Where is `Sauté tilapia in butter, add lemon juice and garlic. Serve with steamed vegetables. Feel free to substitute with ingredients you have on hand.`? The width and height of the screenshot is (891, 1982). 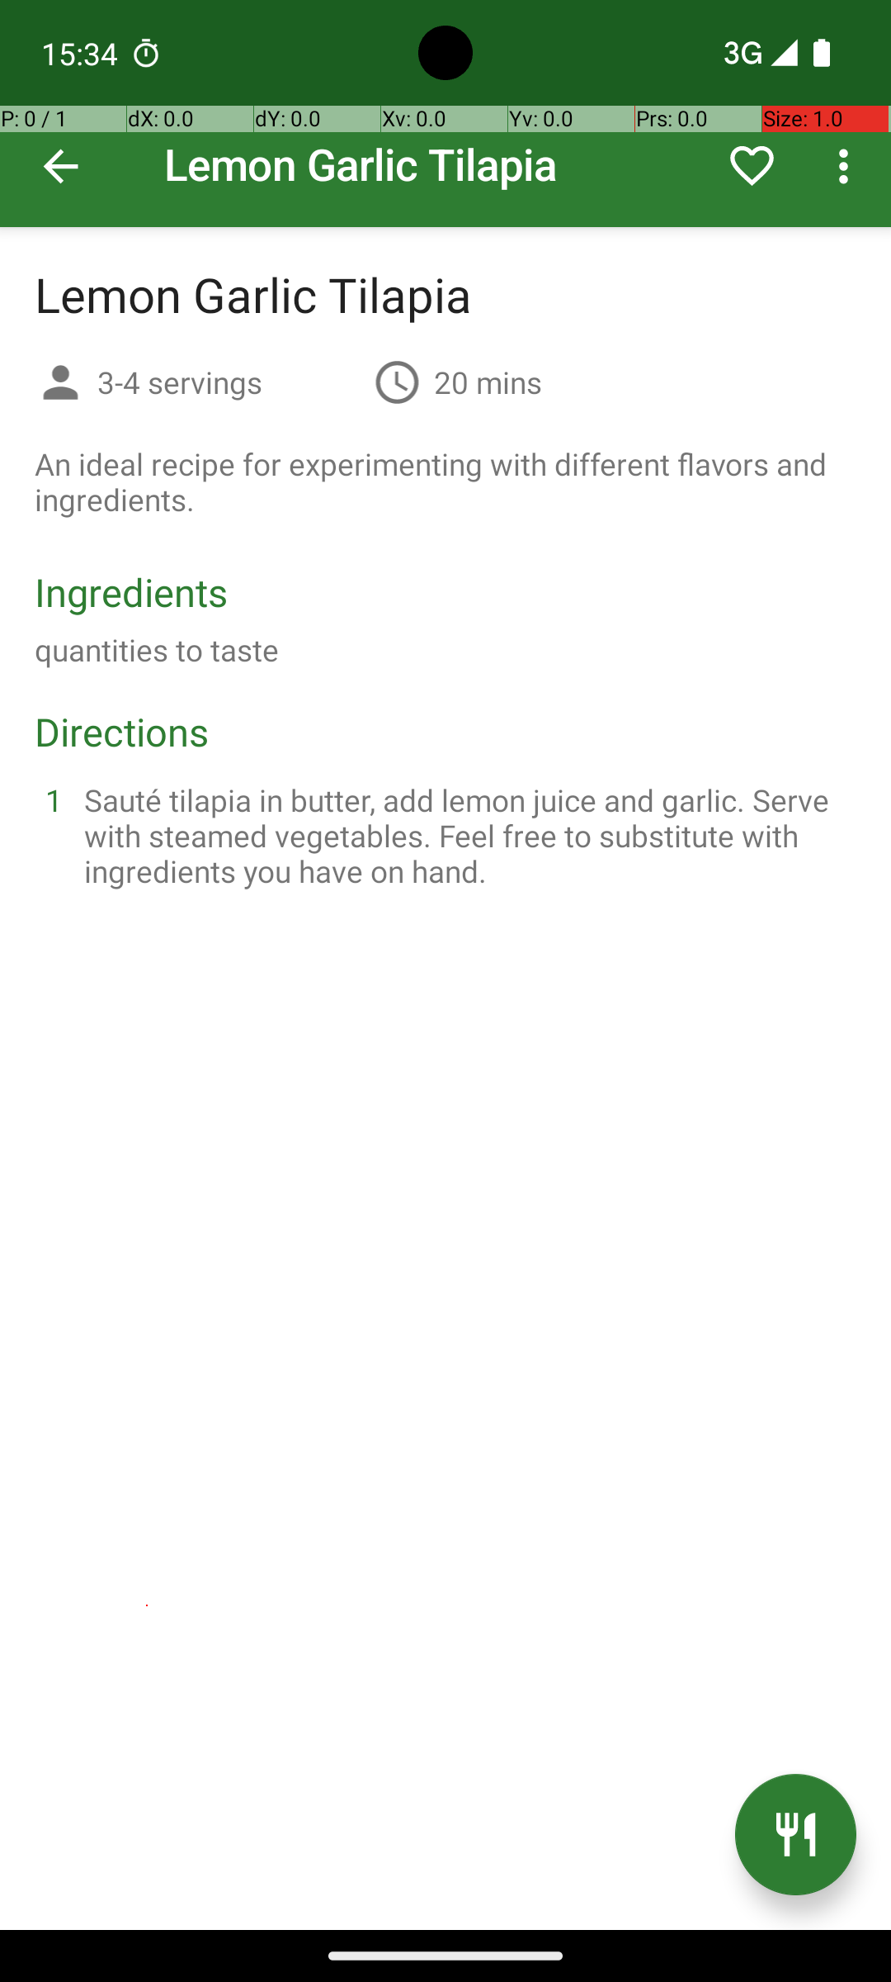 Sauté tilapia in butter, add lemon juice and garlic. Serve with steamed vegetables. Feel free to substitute with ingredients you have on hand. is located at coordinates (465, 836).